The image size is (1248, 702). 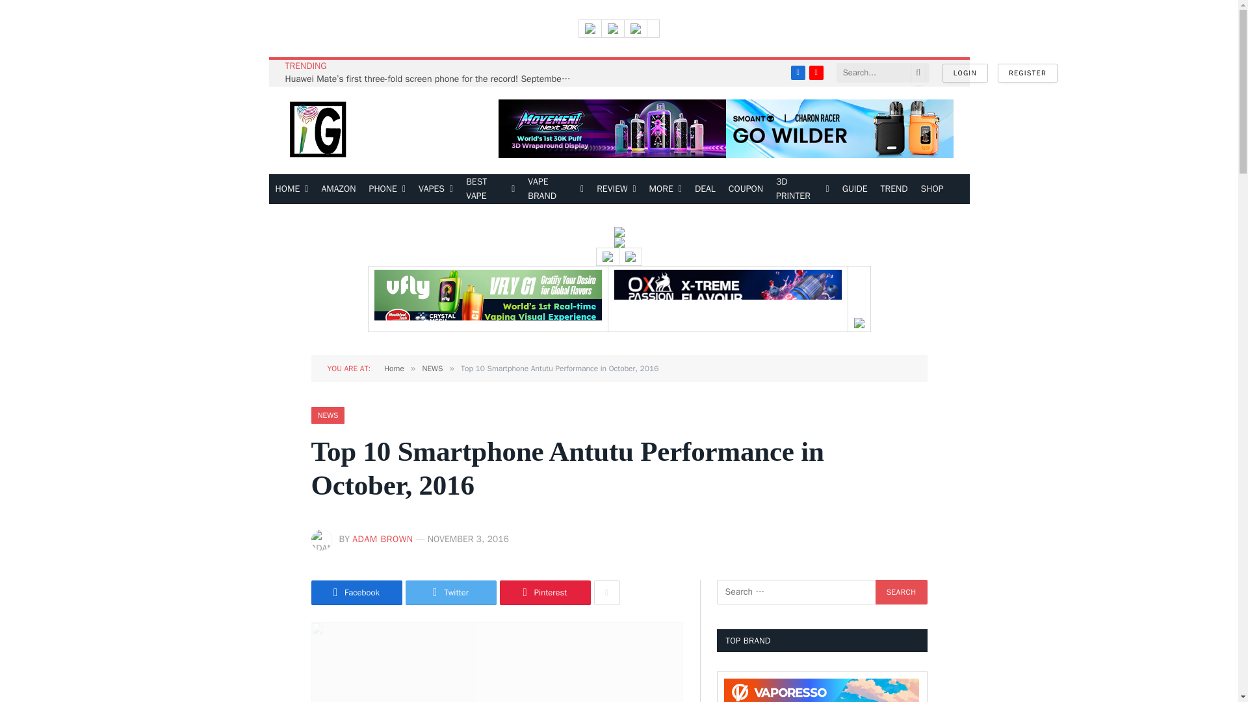 I want to click on Facebook, so click(x=798, y=73).